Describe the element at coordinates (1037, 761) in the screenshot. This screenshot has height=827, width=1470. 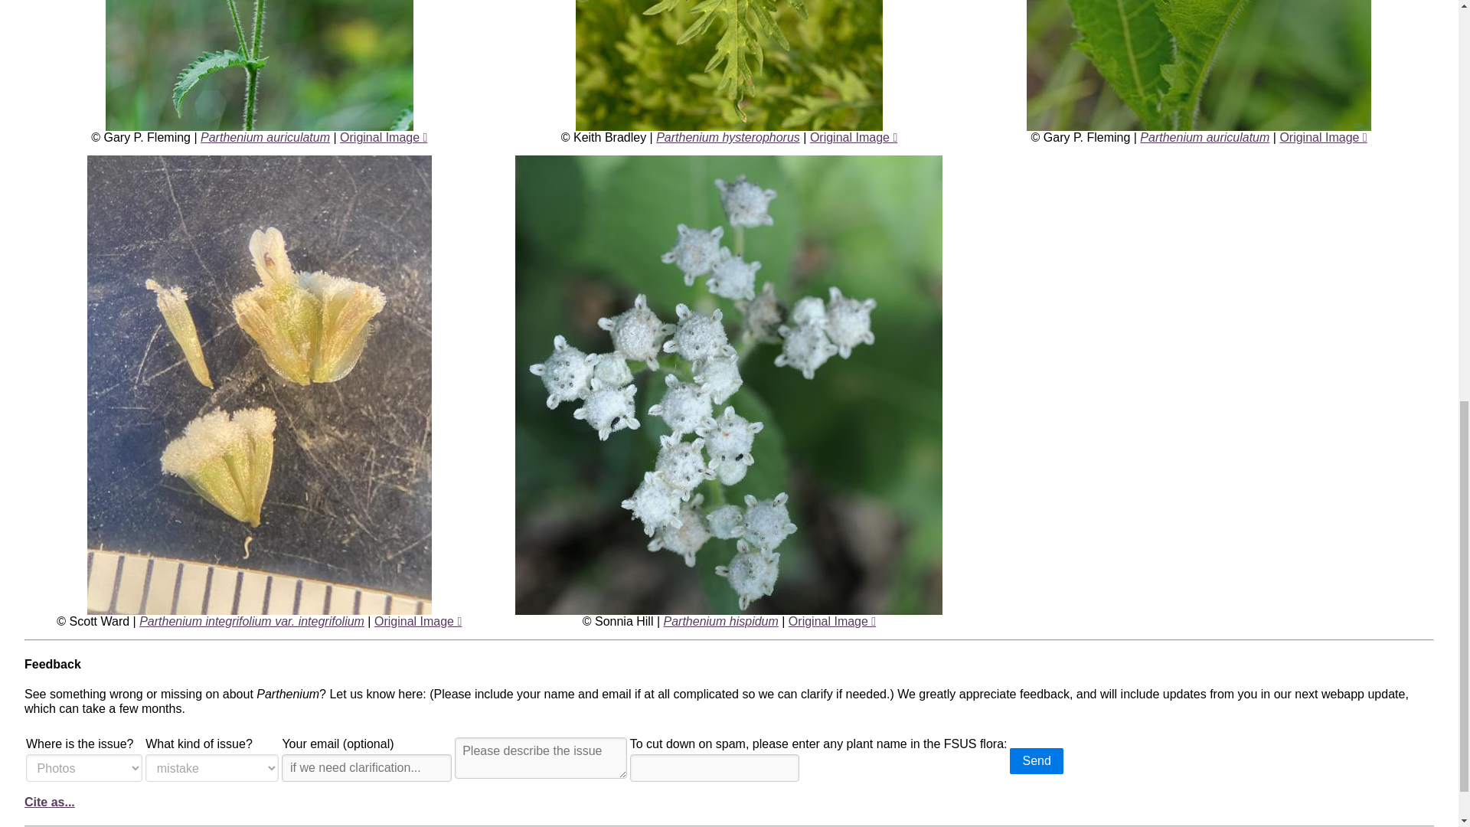
I see `Send` at that location.